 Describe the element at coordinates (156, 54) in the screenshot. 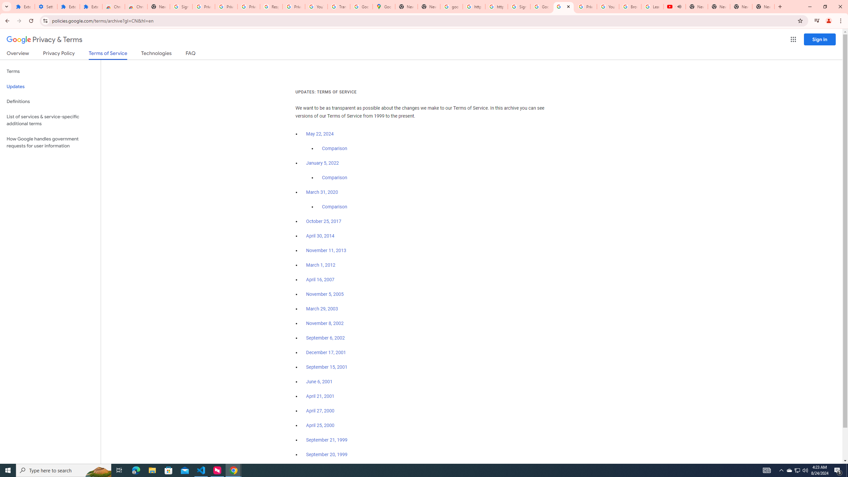

I see `Technologies` at that location.